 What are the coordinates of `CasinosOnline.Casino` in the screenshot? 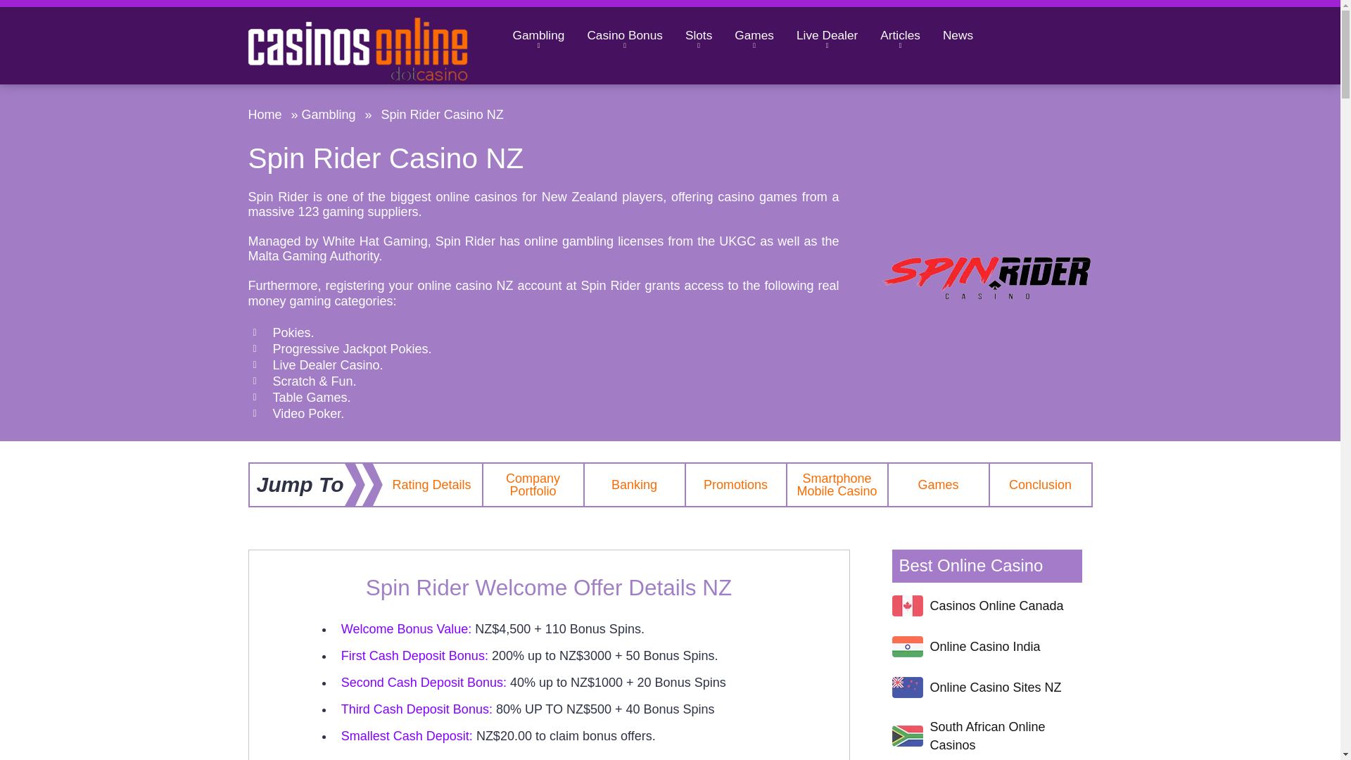 It's located at (374, 45).